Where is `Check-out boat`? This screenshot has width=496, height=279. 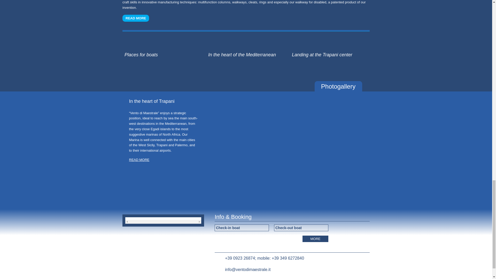
Check-out boat is located at coordinates (301, 228).